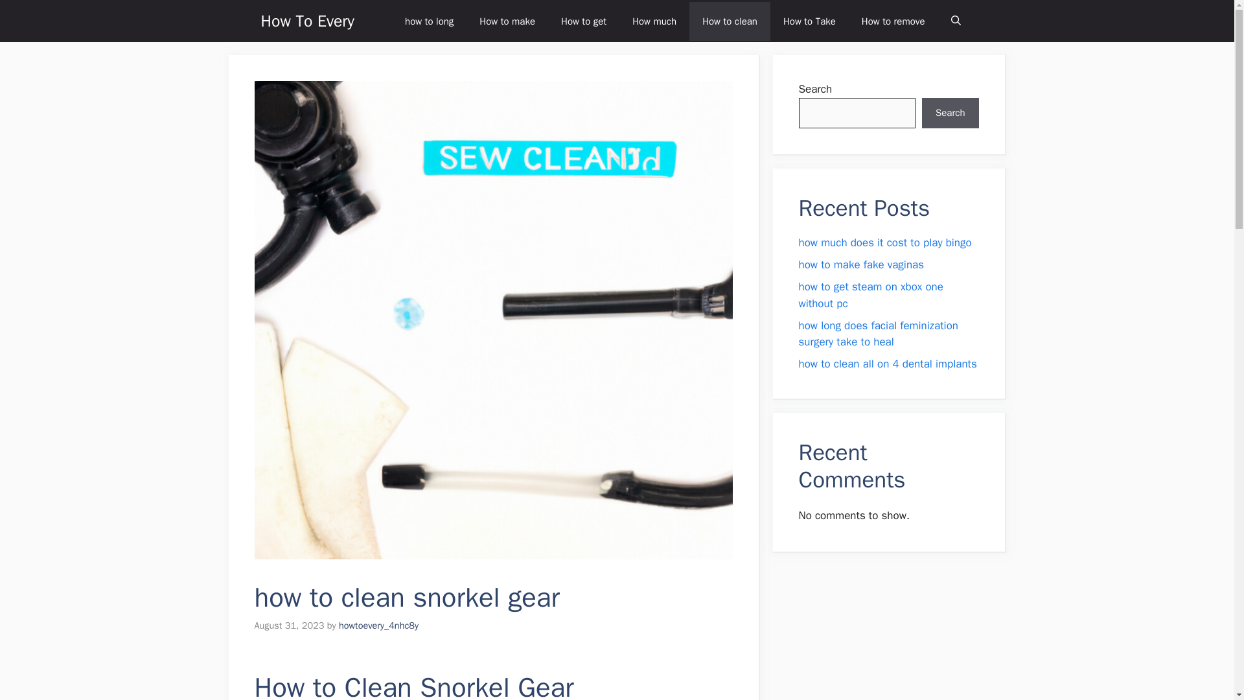 This screenshot has width=1244, height=700. Describe the element at coordinates (885, 242) in the screenshot. I see `how much does it cost to play bingo` at that location.